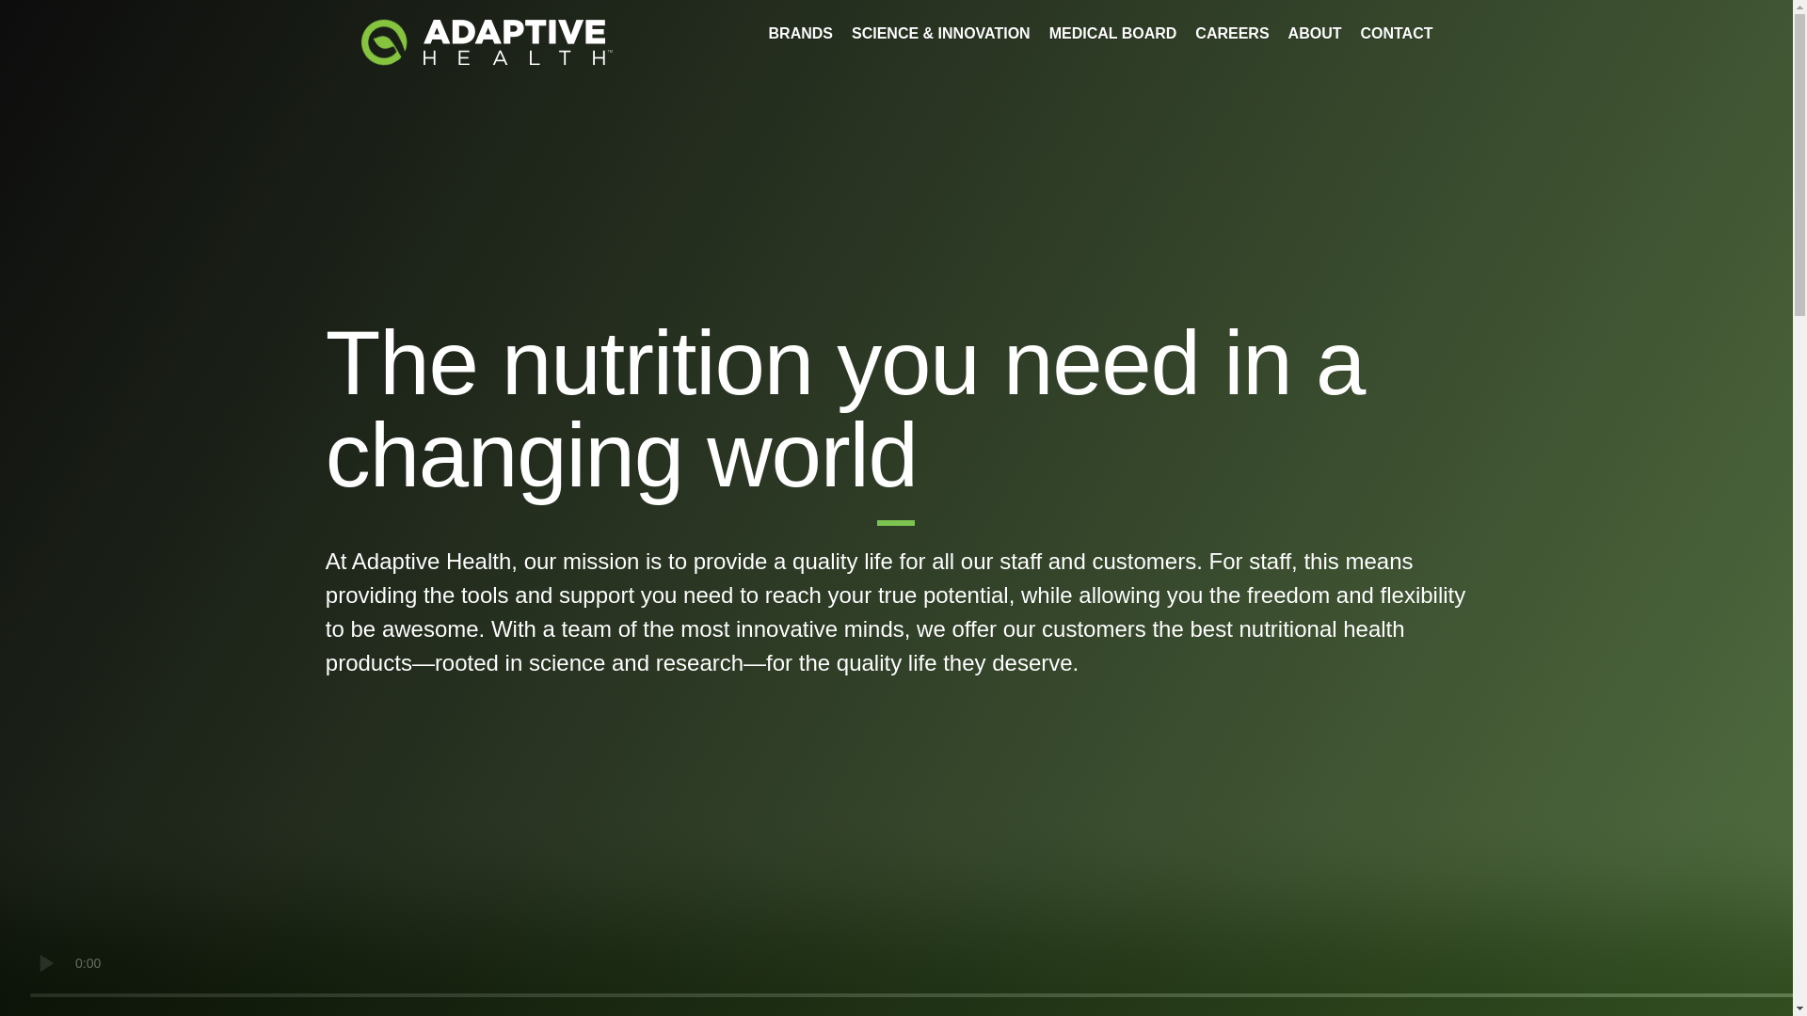 The image size is (1807, 1016). Describe the element at coordinates (1315, 43) in the screenshot. I see `ABOUT` at that location.